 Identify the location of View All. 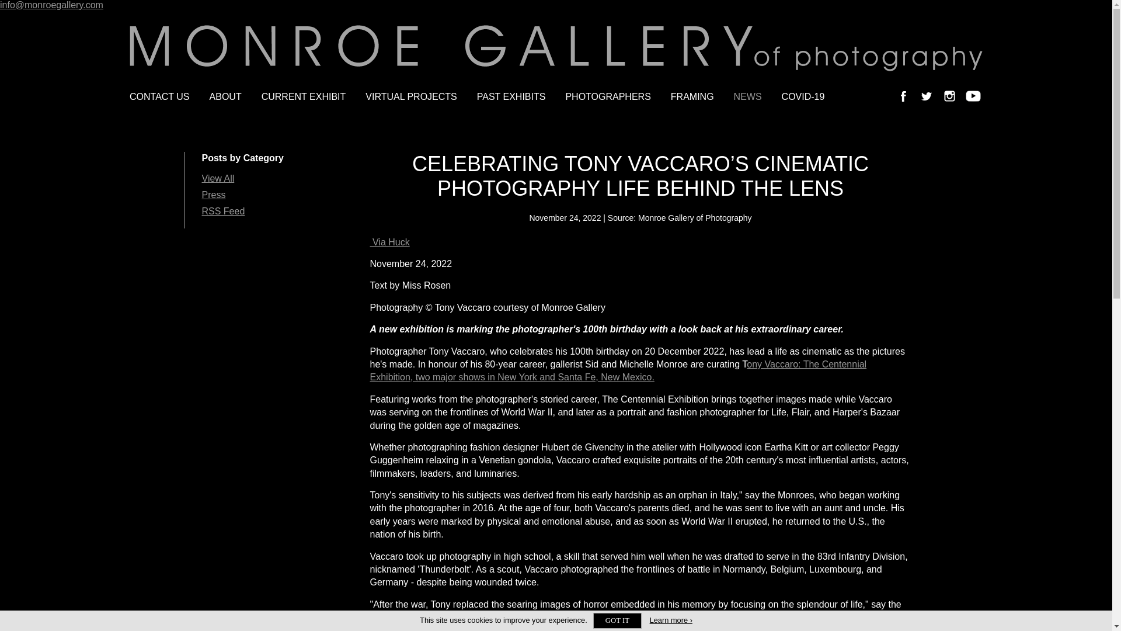
(218, 179).